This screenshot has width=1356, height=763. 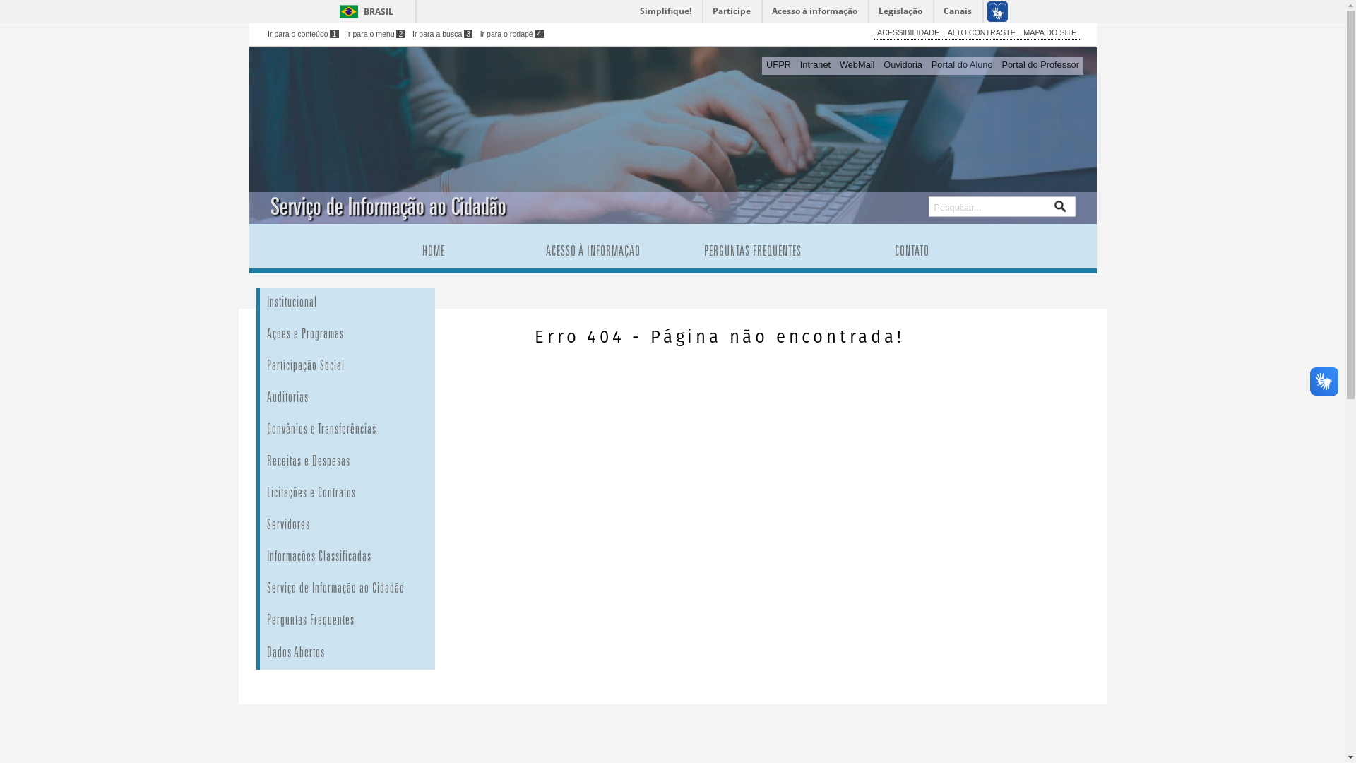 What do you see at coordinates (376, 34) in the screenshot?
I see `Ir para o menu2` at bounding box center [376, 34].